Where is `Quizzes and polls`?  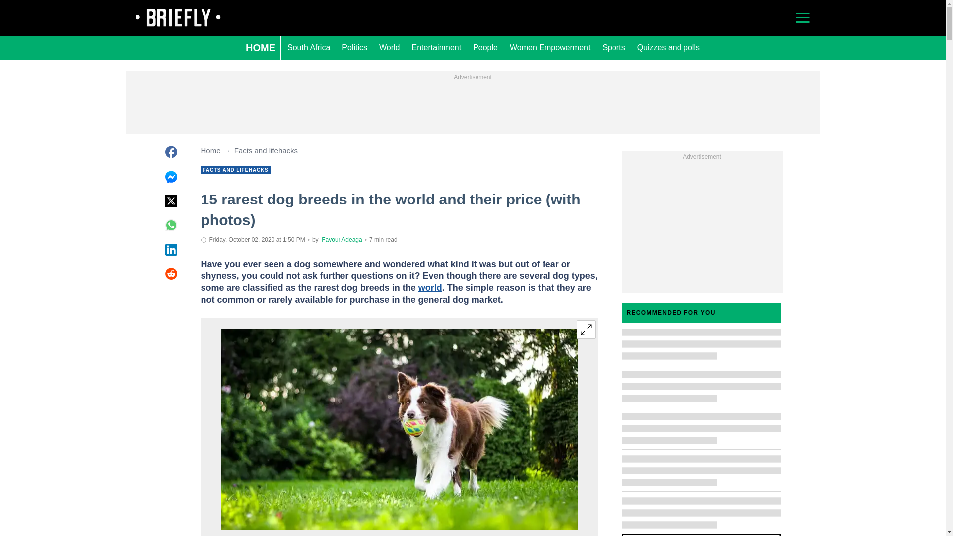 Quizzes and polls is located at coordinates (668, 48).